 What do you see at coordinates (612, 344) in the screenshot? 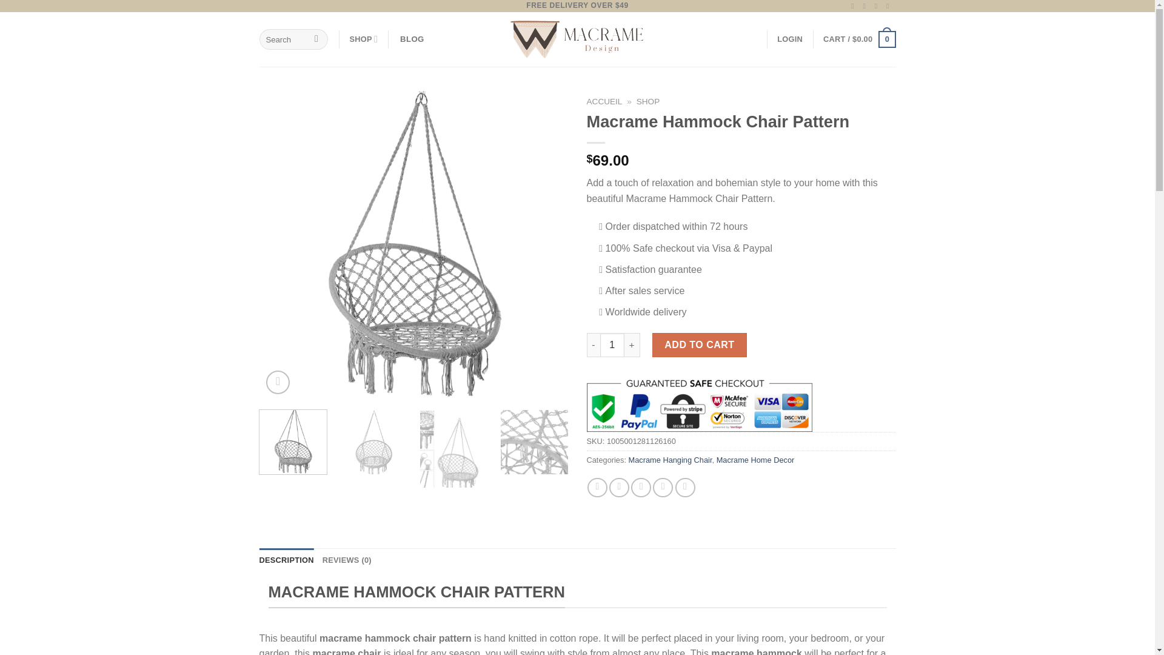
I see `Qty` at bounding box center [612, 344].